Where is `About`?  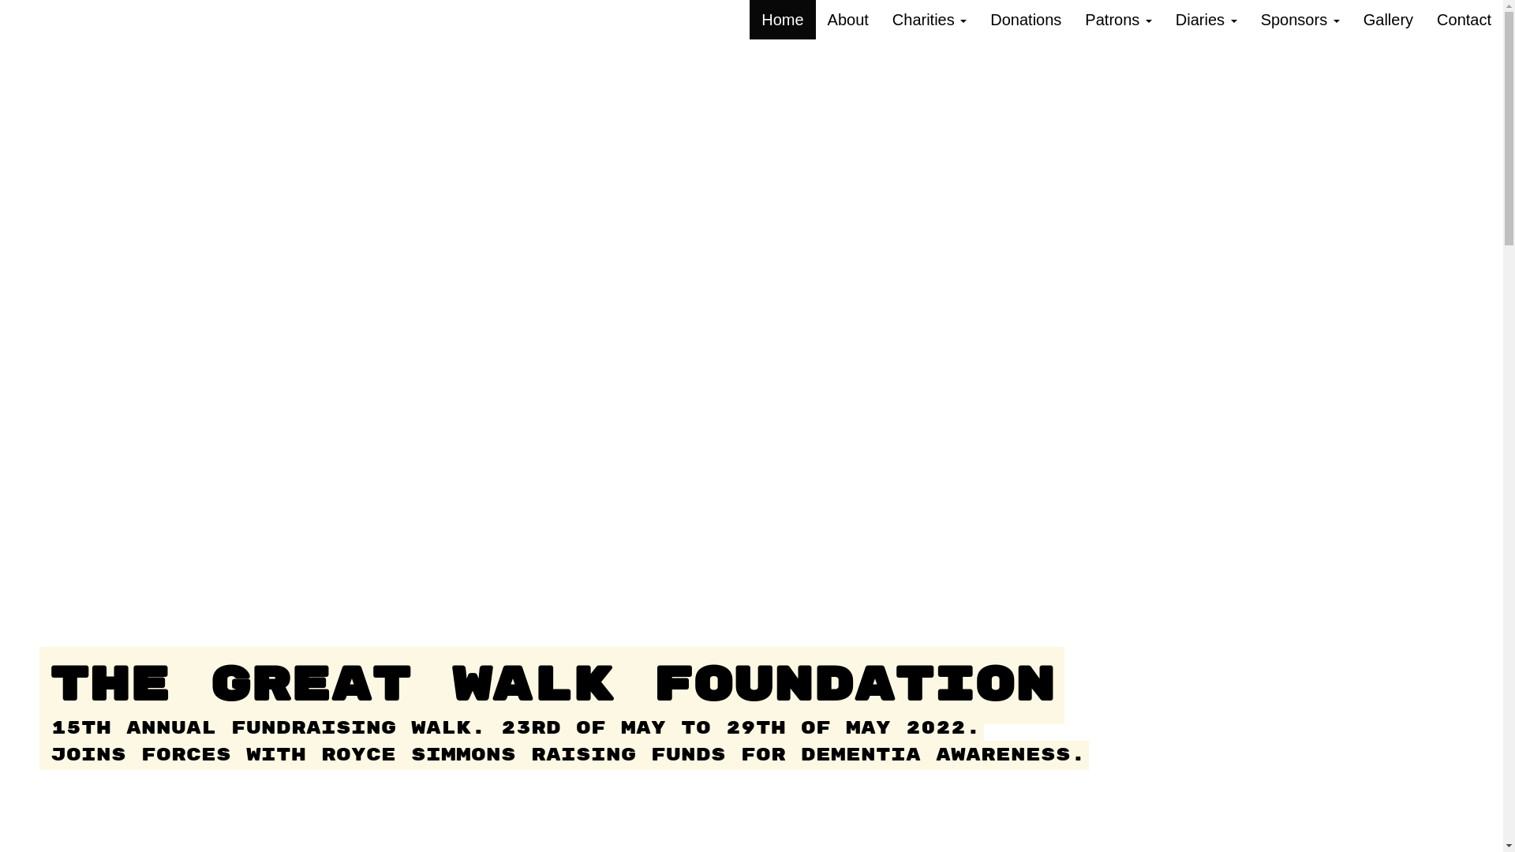
About is located at coordinates (848, 20).